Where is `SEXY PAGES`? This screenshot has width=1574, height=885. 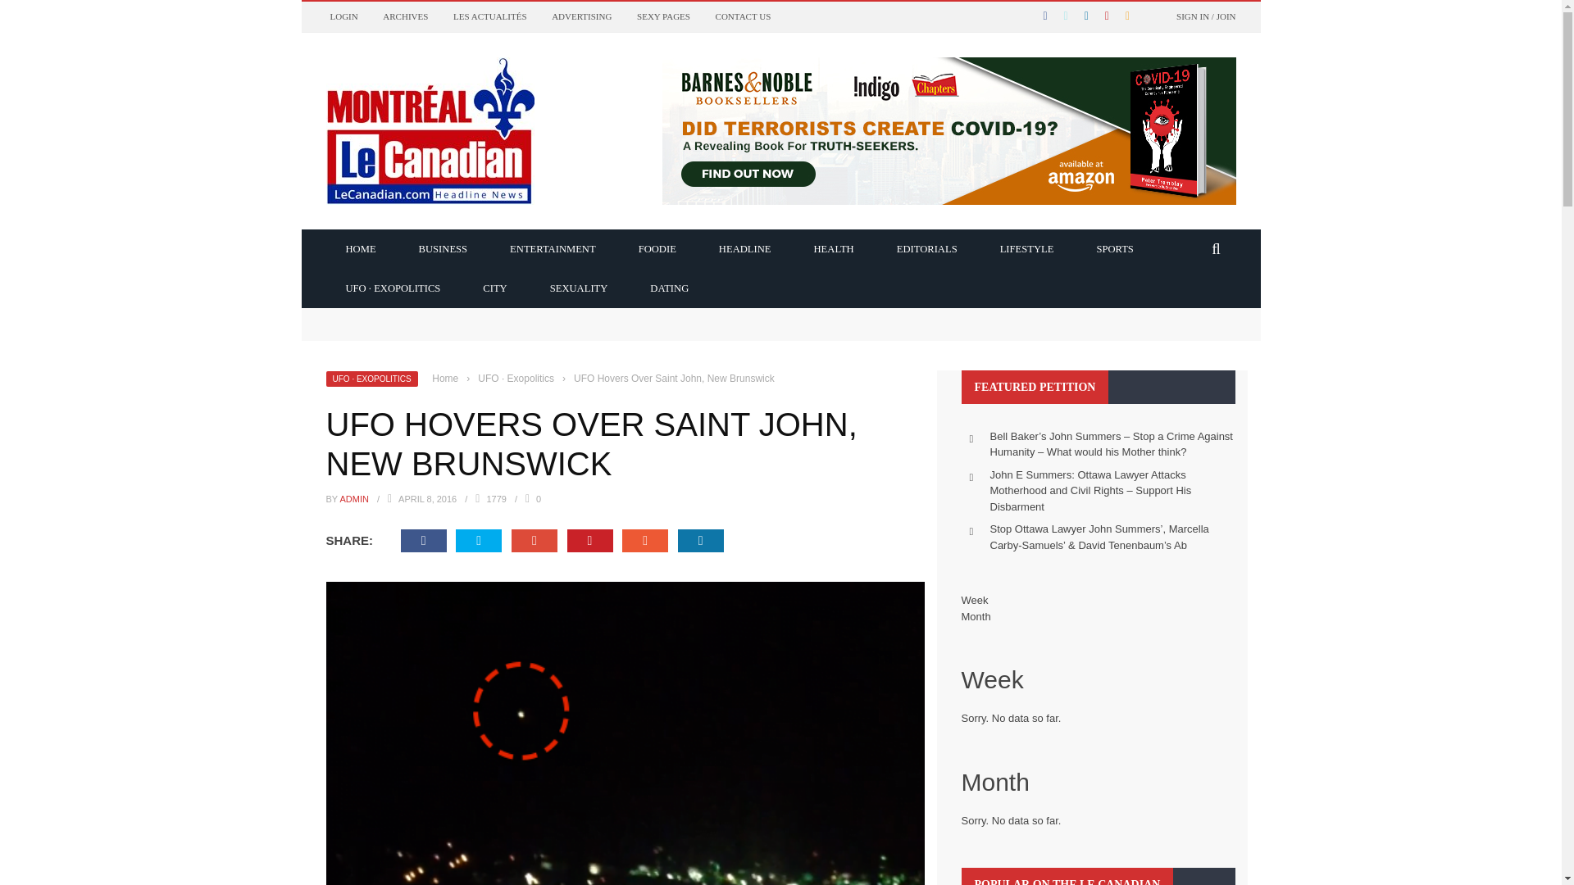 SEXY PAGES is located at coordinates (664, 16).